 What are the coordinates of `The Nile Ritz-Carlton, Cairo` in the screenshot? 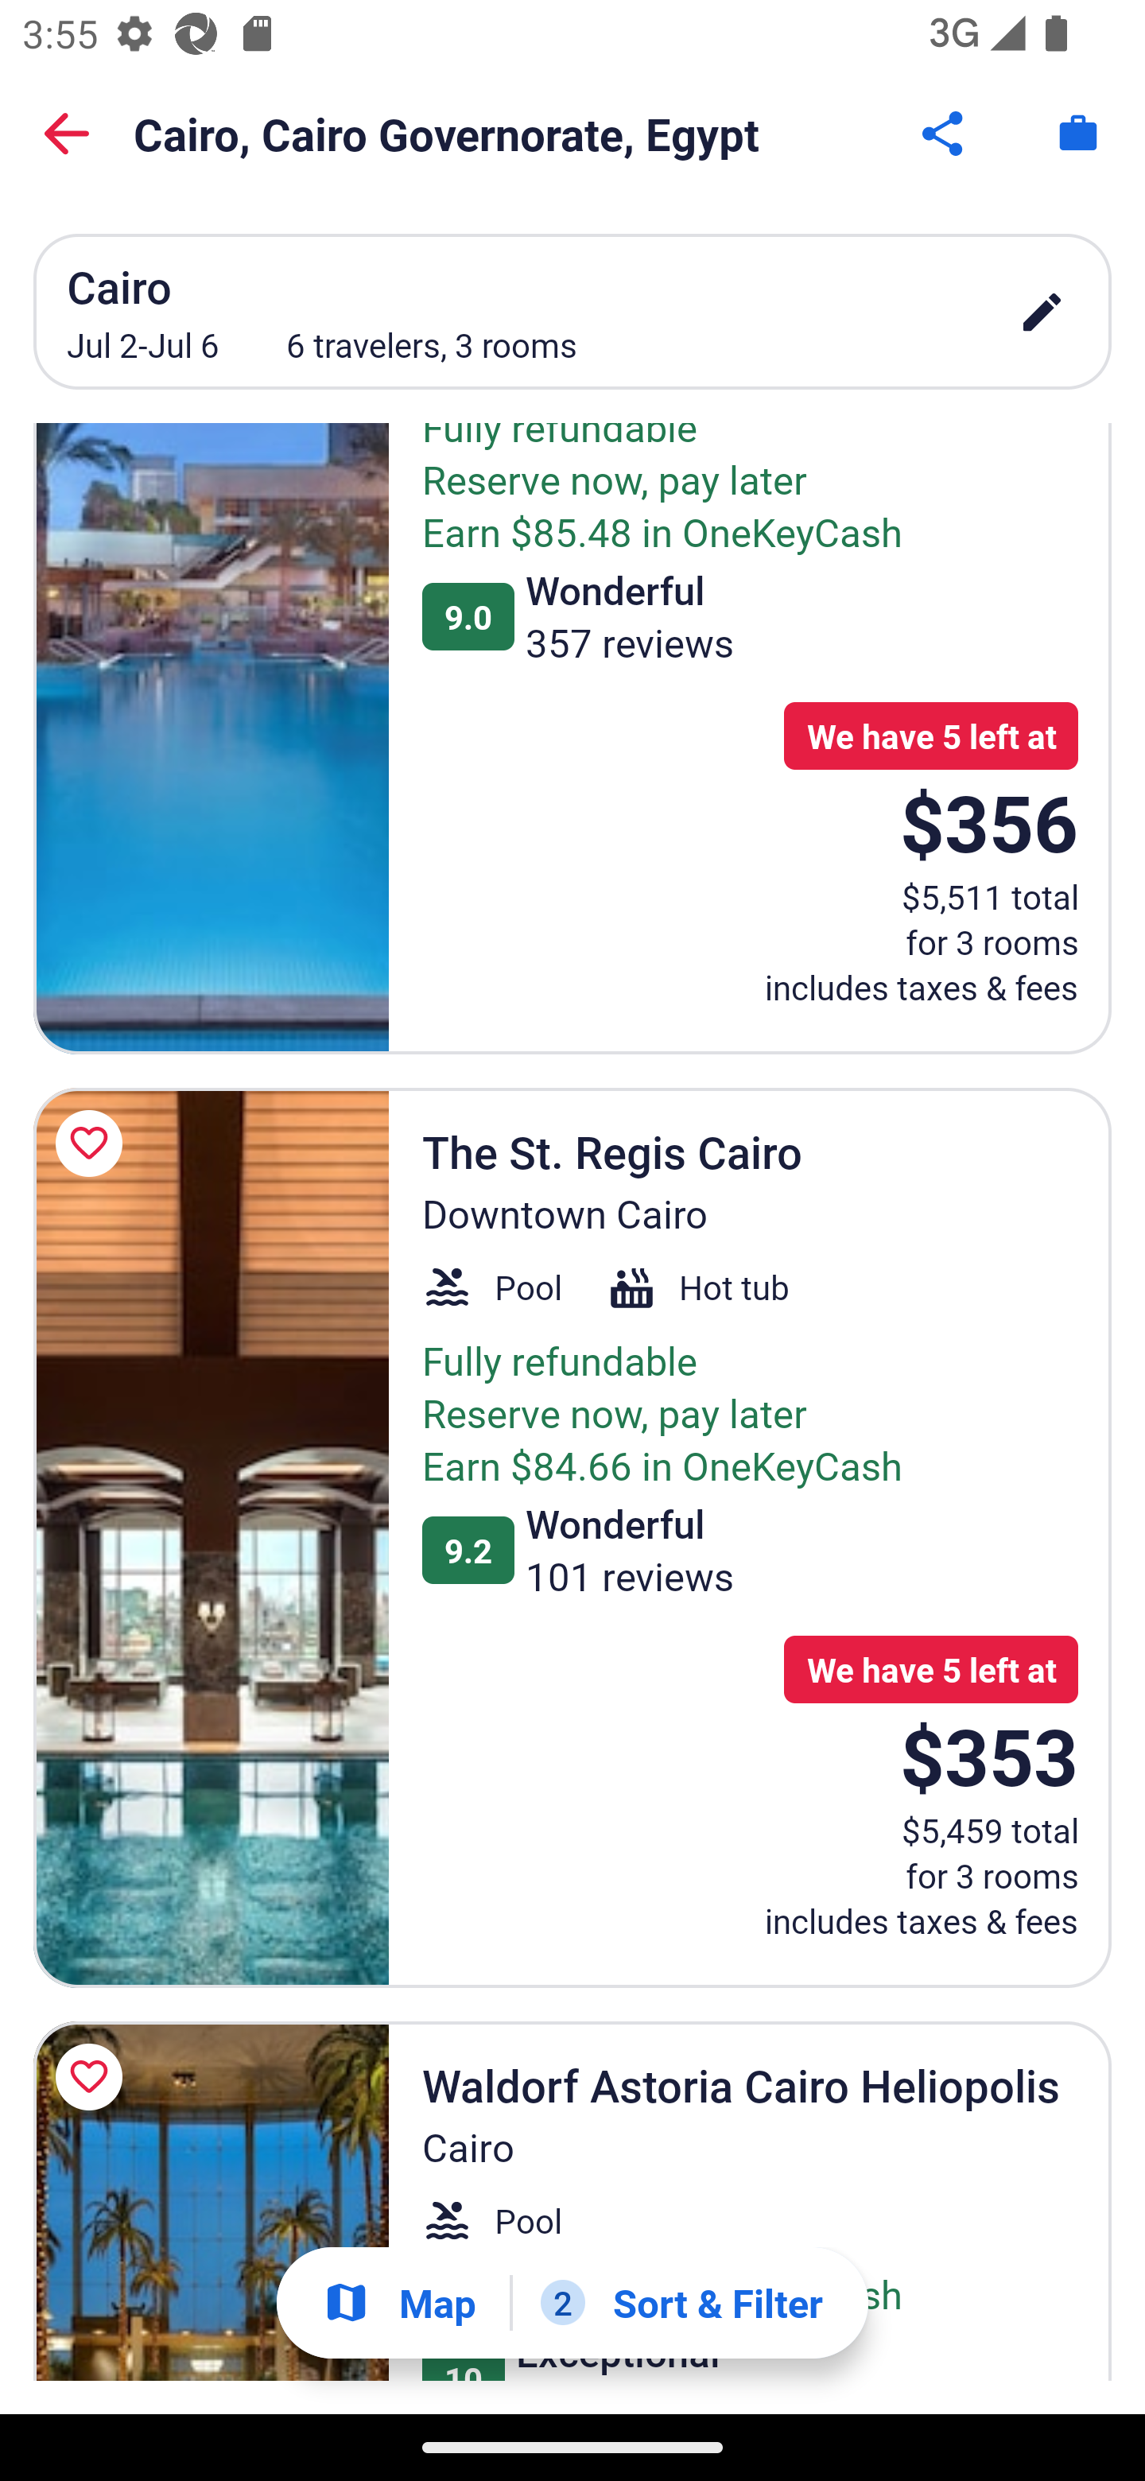 It's located at (211, 740).